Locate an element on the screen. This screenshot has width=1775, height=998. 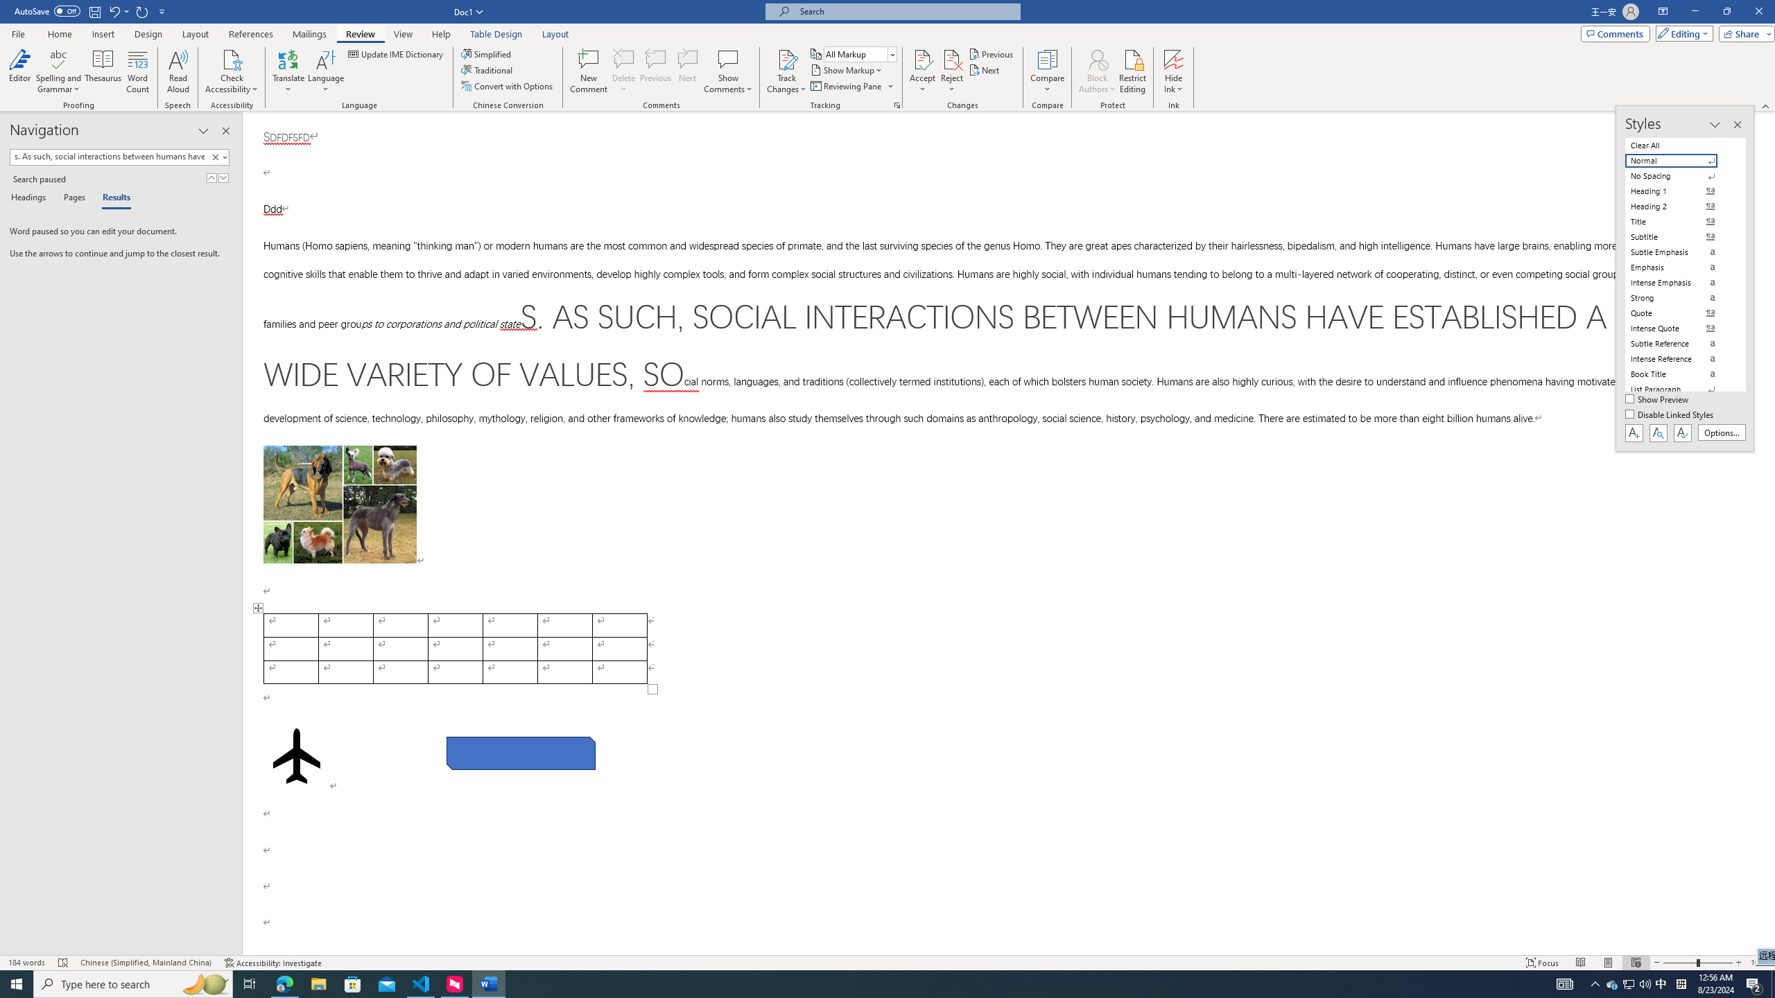
Simplified is located at coordinates (488, 54).